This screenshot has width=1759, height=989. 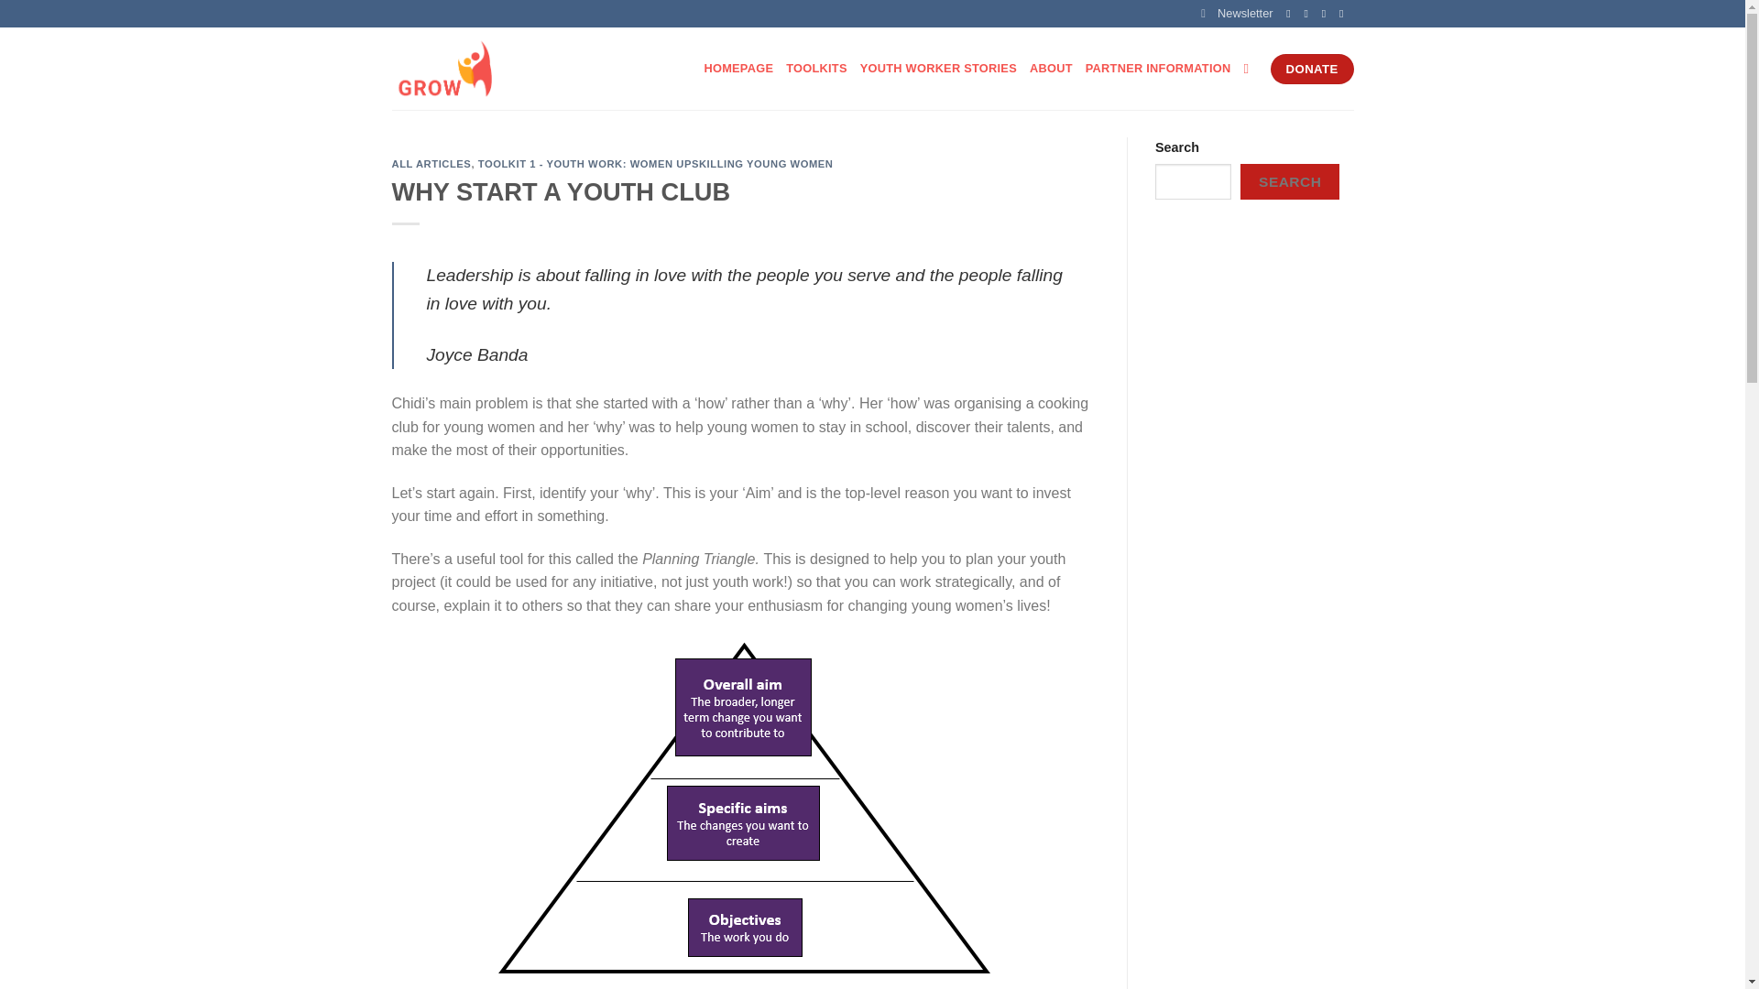 What do you see at coordinates (1289, 181) in the screenshot?
I see `SEARCH` at bounding box center [1289, 181].